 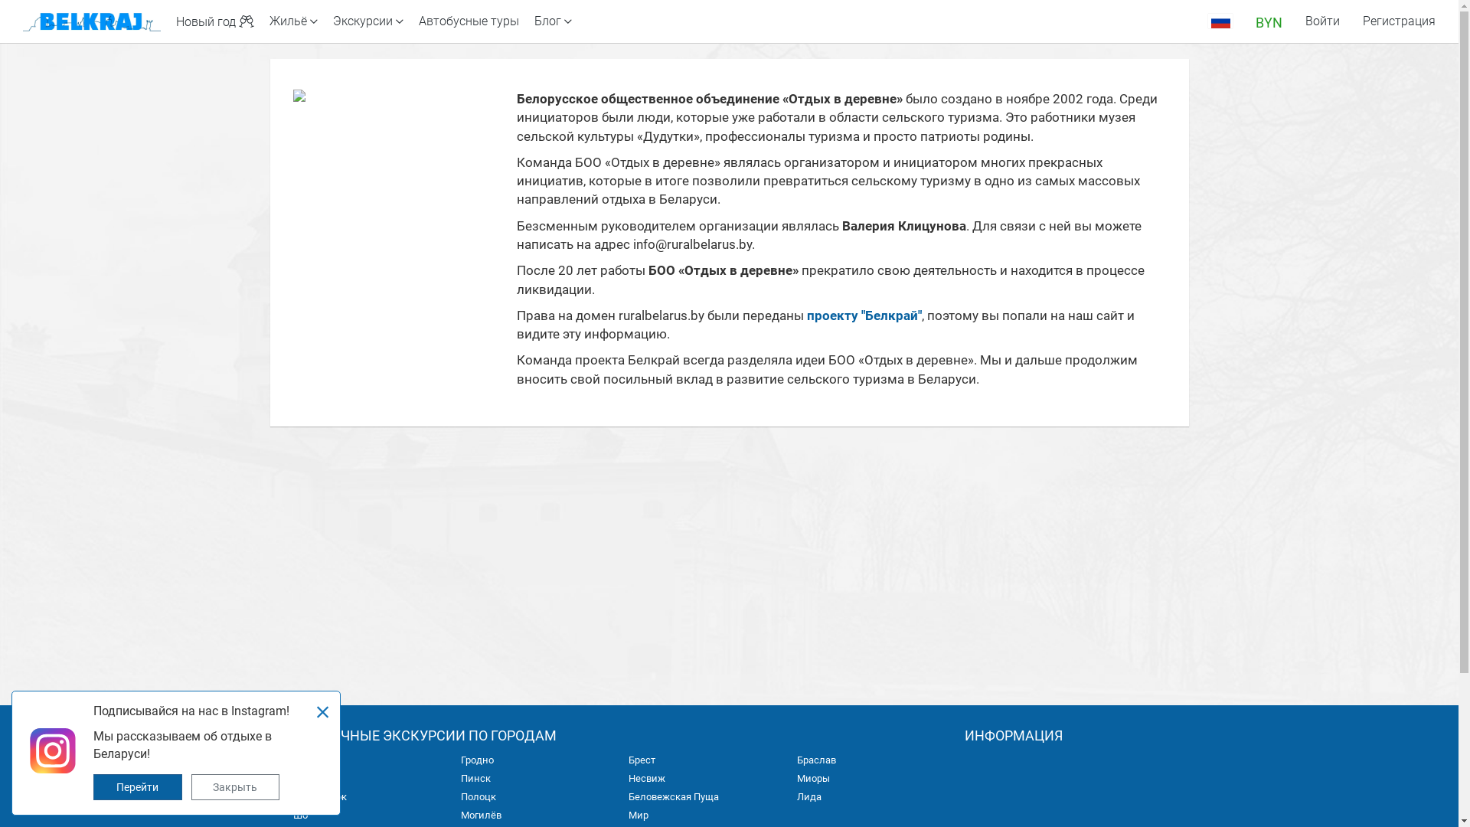 I want to click on BYN, so click(x=1269, y=21).